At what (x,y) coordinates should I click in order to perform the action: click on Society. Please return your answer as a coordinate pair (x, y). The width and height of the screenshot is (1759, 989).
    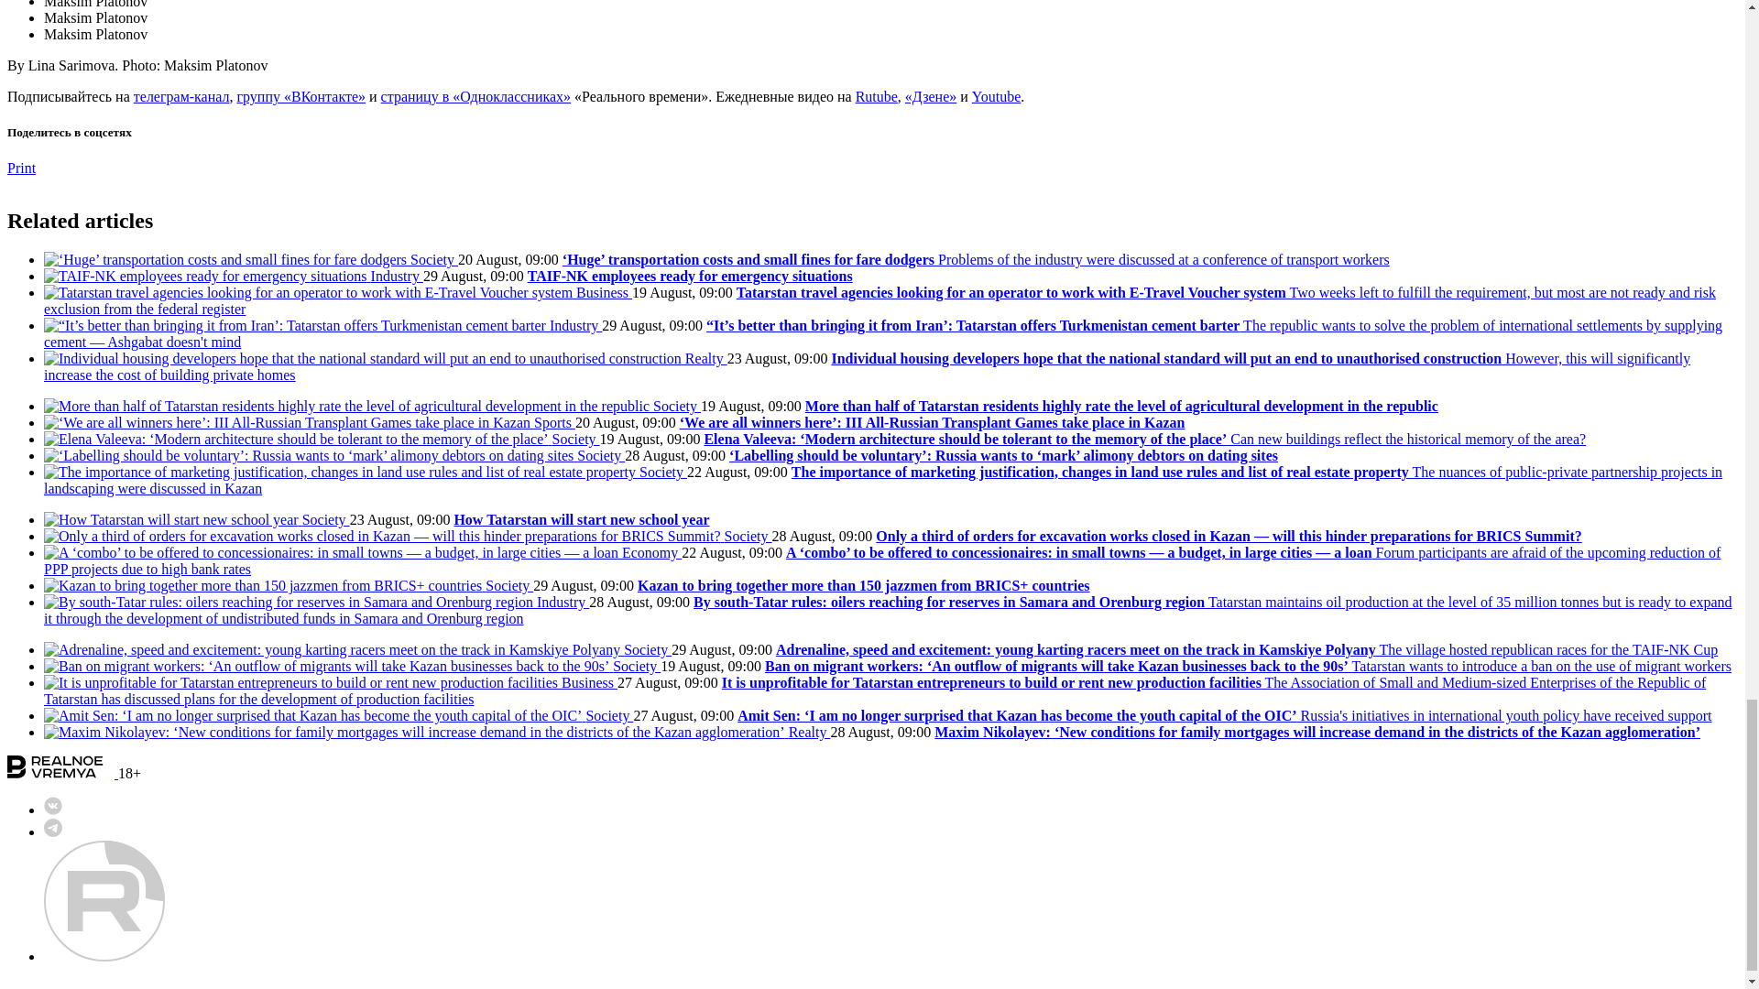
    Looking at the image, I should click on (433, 259).